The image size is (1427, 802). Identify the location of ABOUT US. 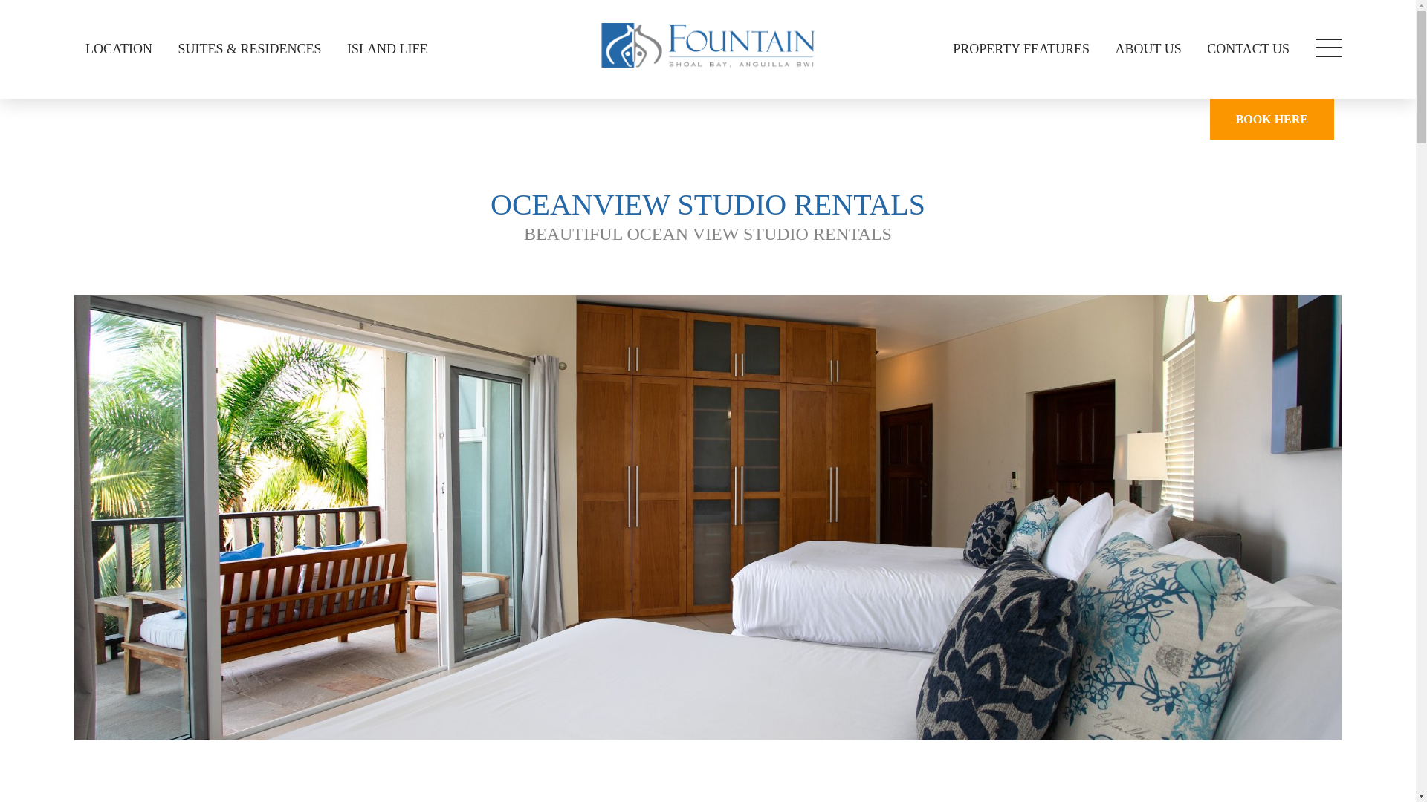
(1149, 49).